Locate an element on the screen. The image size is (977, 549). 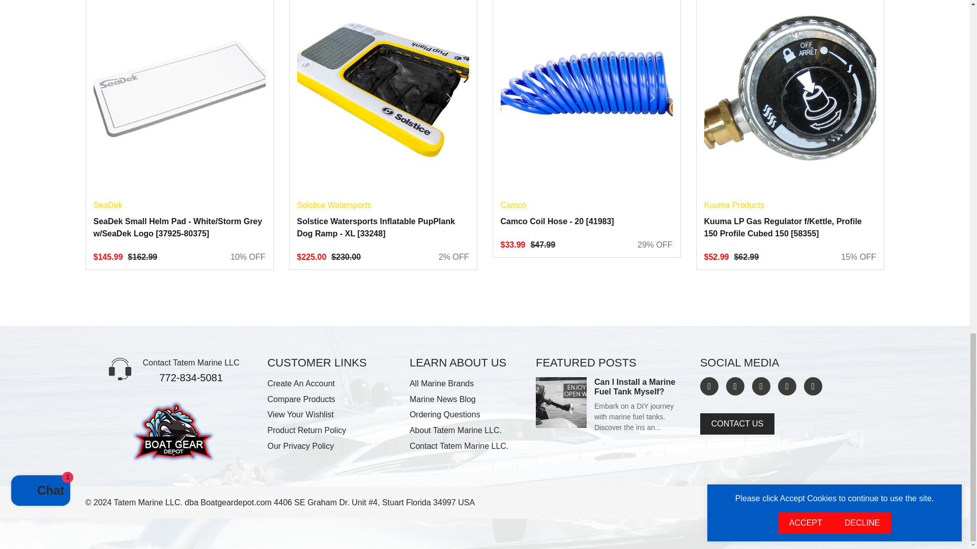
Instagram is located at coordinates (787, 386).